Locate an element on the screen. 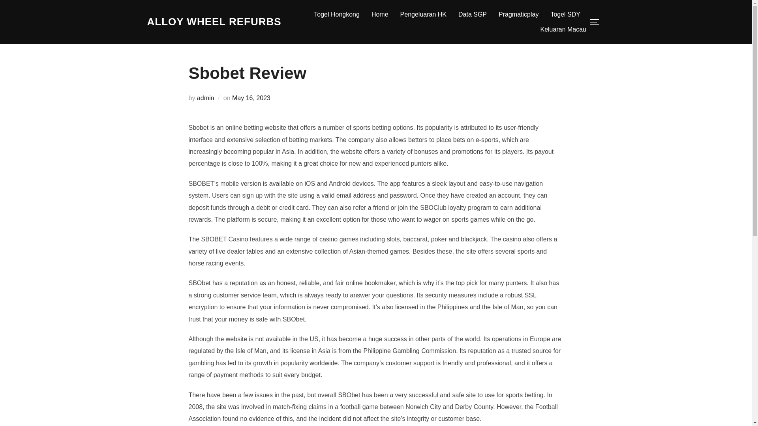  May 16, 2023 is located at coordinates (251, 98).